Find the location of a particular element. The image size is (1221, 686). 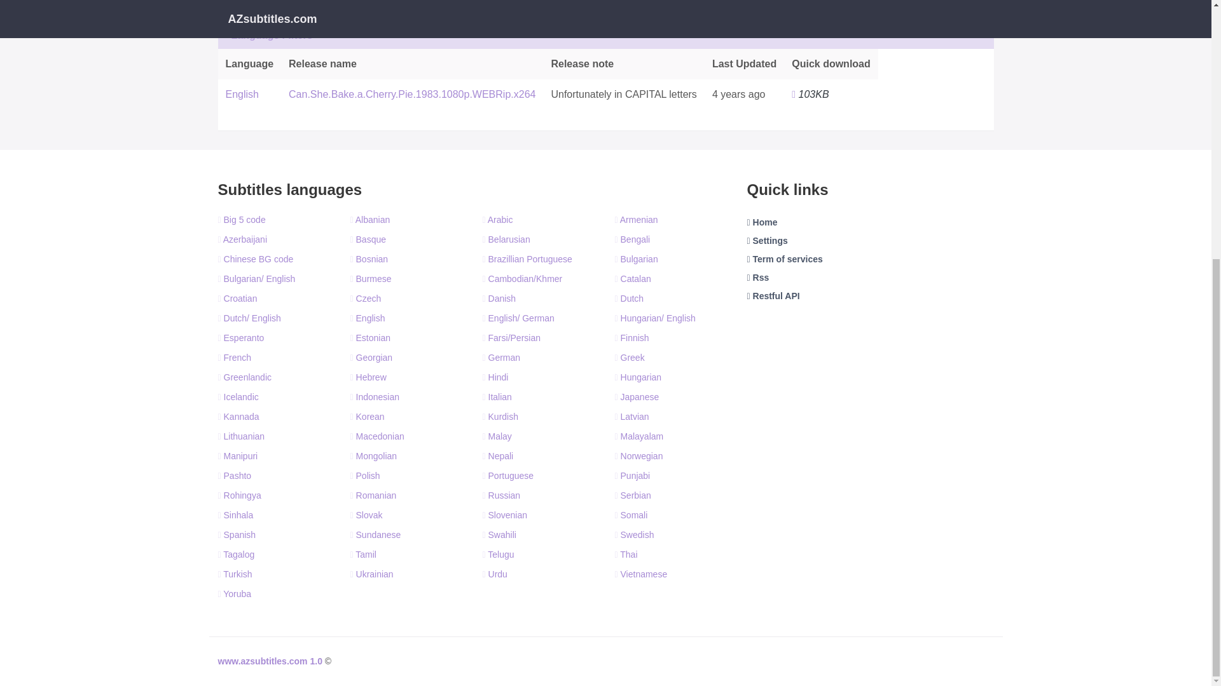

Burmese is located at coordinates (370, 278).